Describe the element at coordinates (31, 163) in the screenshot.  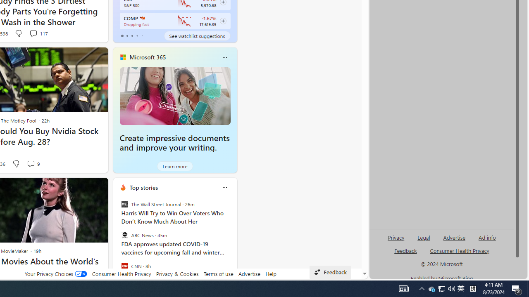
I see `View comments 9 Comment` at that location.